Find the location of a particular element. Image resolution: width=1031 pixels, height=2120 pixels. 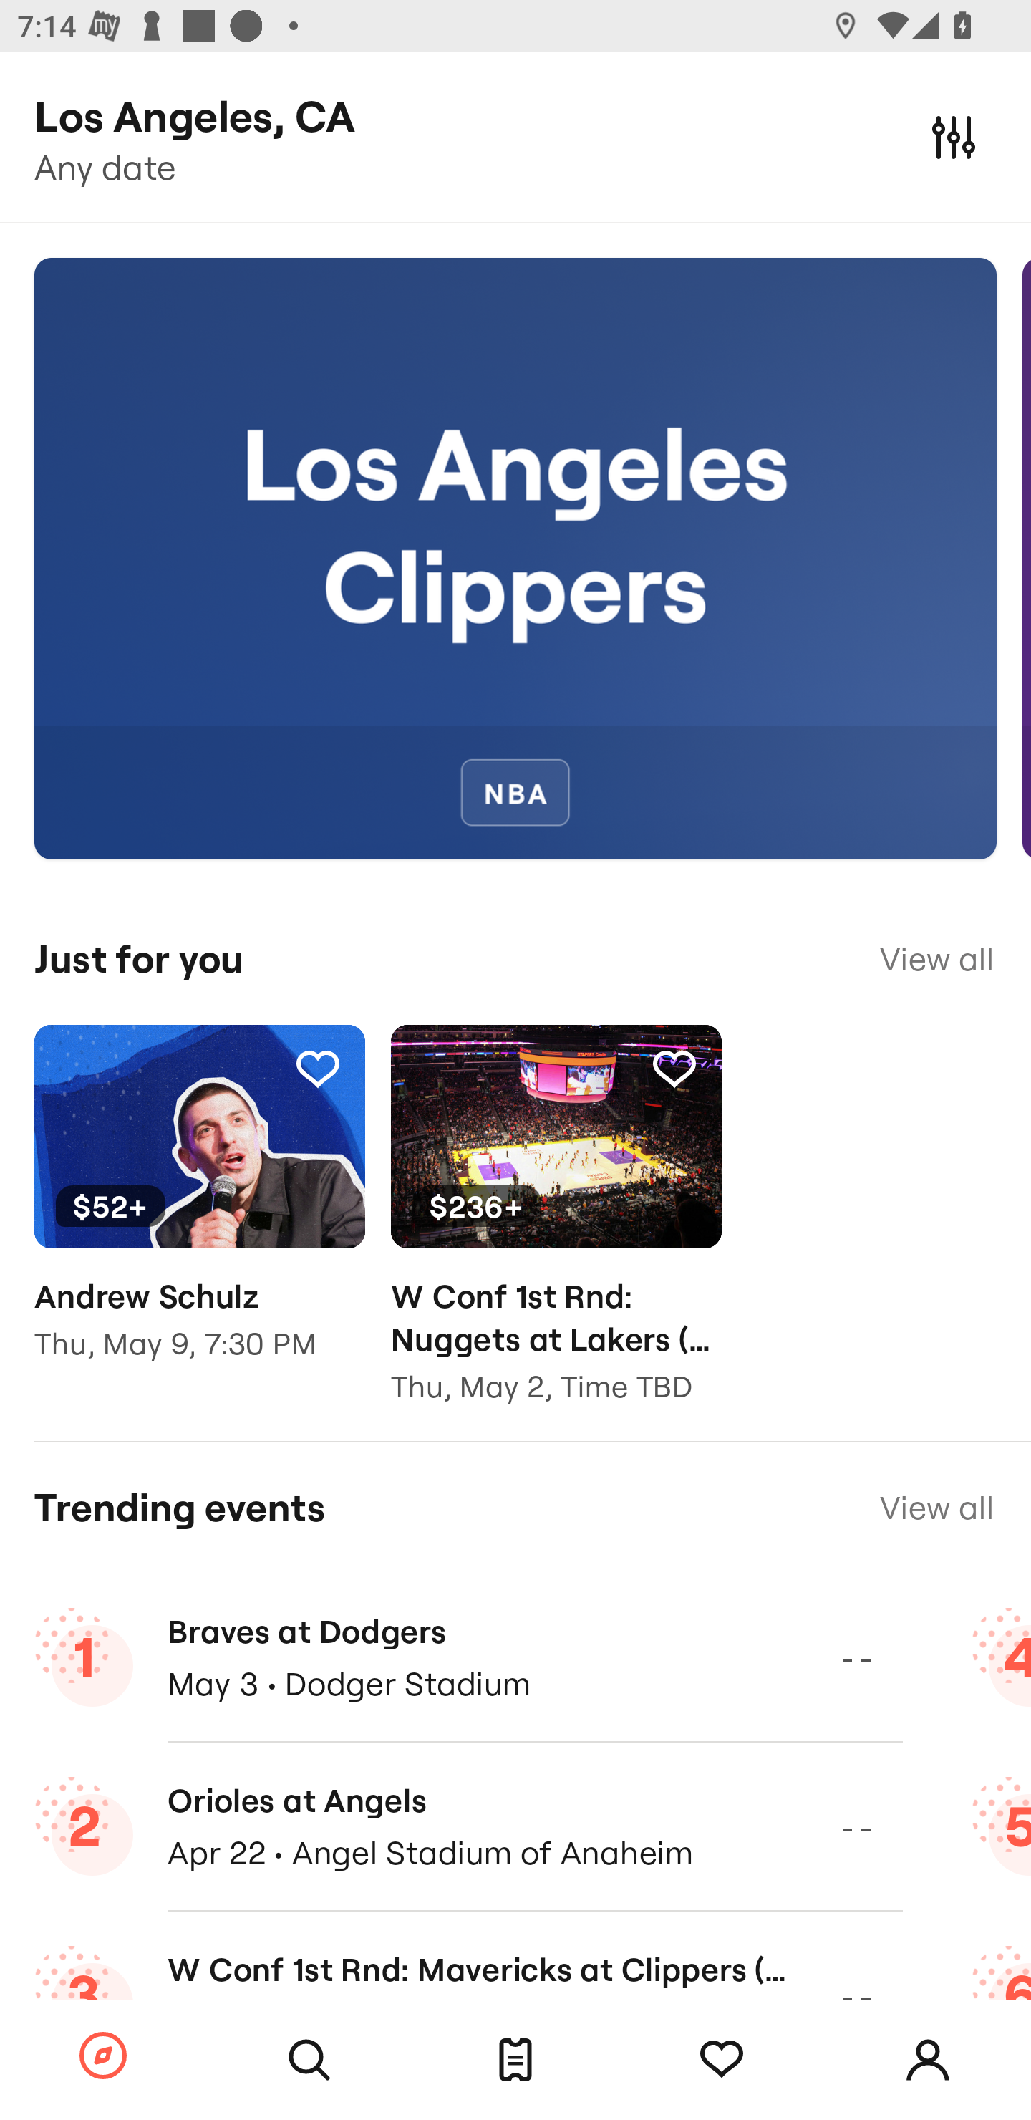

Tickets is located at coordinates (515, 2060).